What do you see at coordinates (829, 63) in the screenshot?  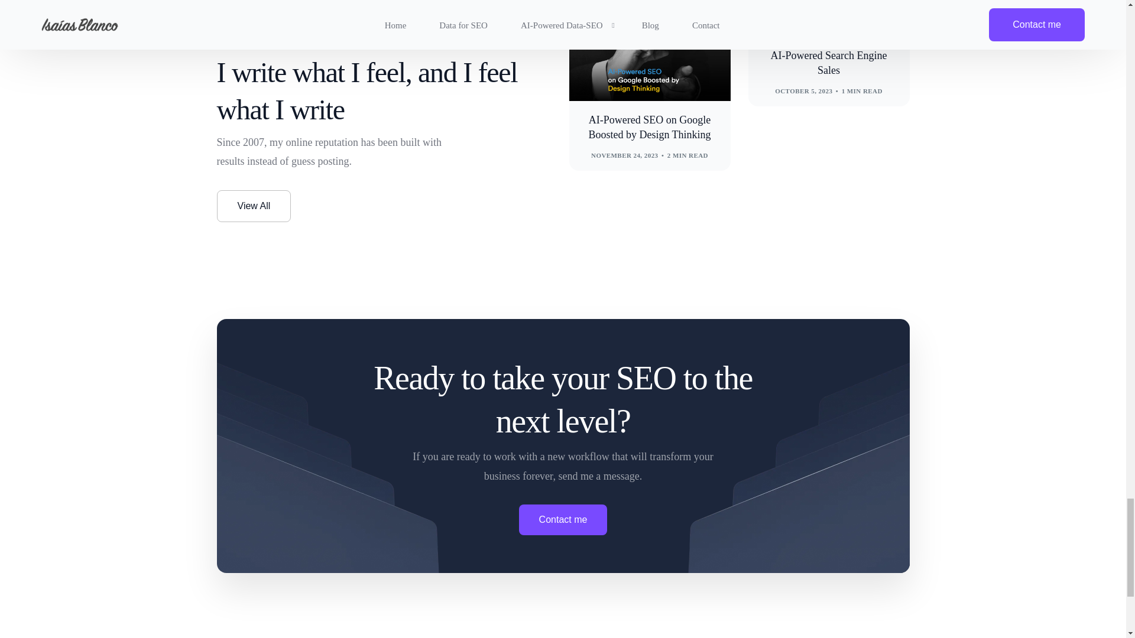 I see `View Post: AI-Powered Search Engine Sales ` at bounding box center [829, 63].